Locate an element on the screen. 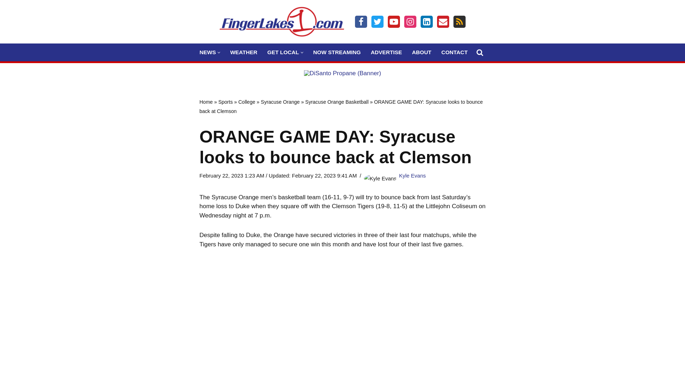 This screenshot has width=685, height=385. ABOUT is located at coordinates (422, 52).